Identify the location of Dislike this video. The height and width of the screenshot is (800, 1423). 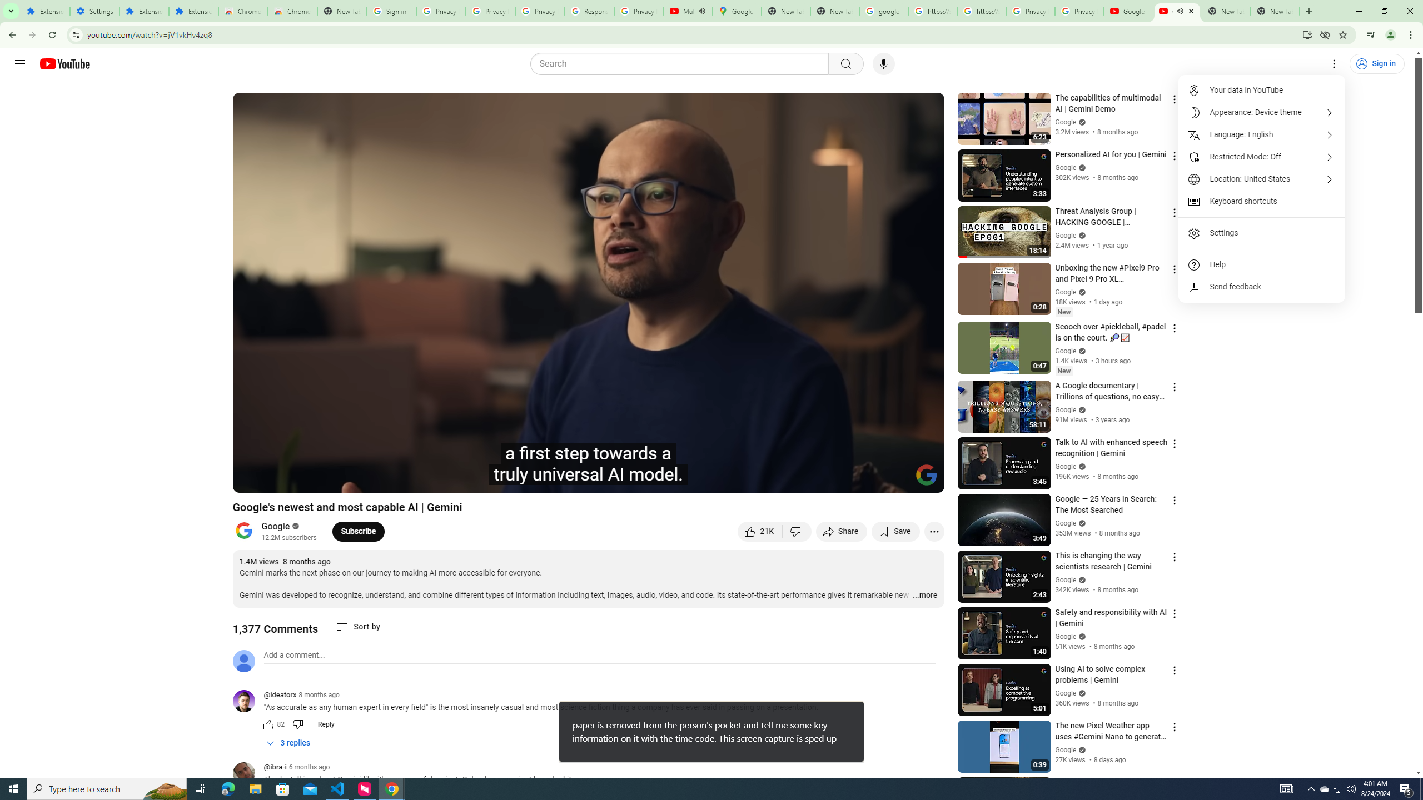
(797, 531).